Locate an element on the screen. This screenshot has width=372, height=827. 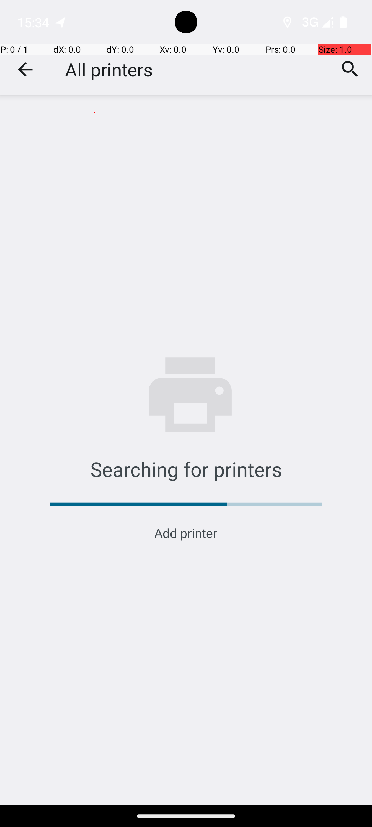
All printers is located at coordinates (109, 70).